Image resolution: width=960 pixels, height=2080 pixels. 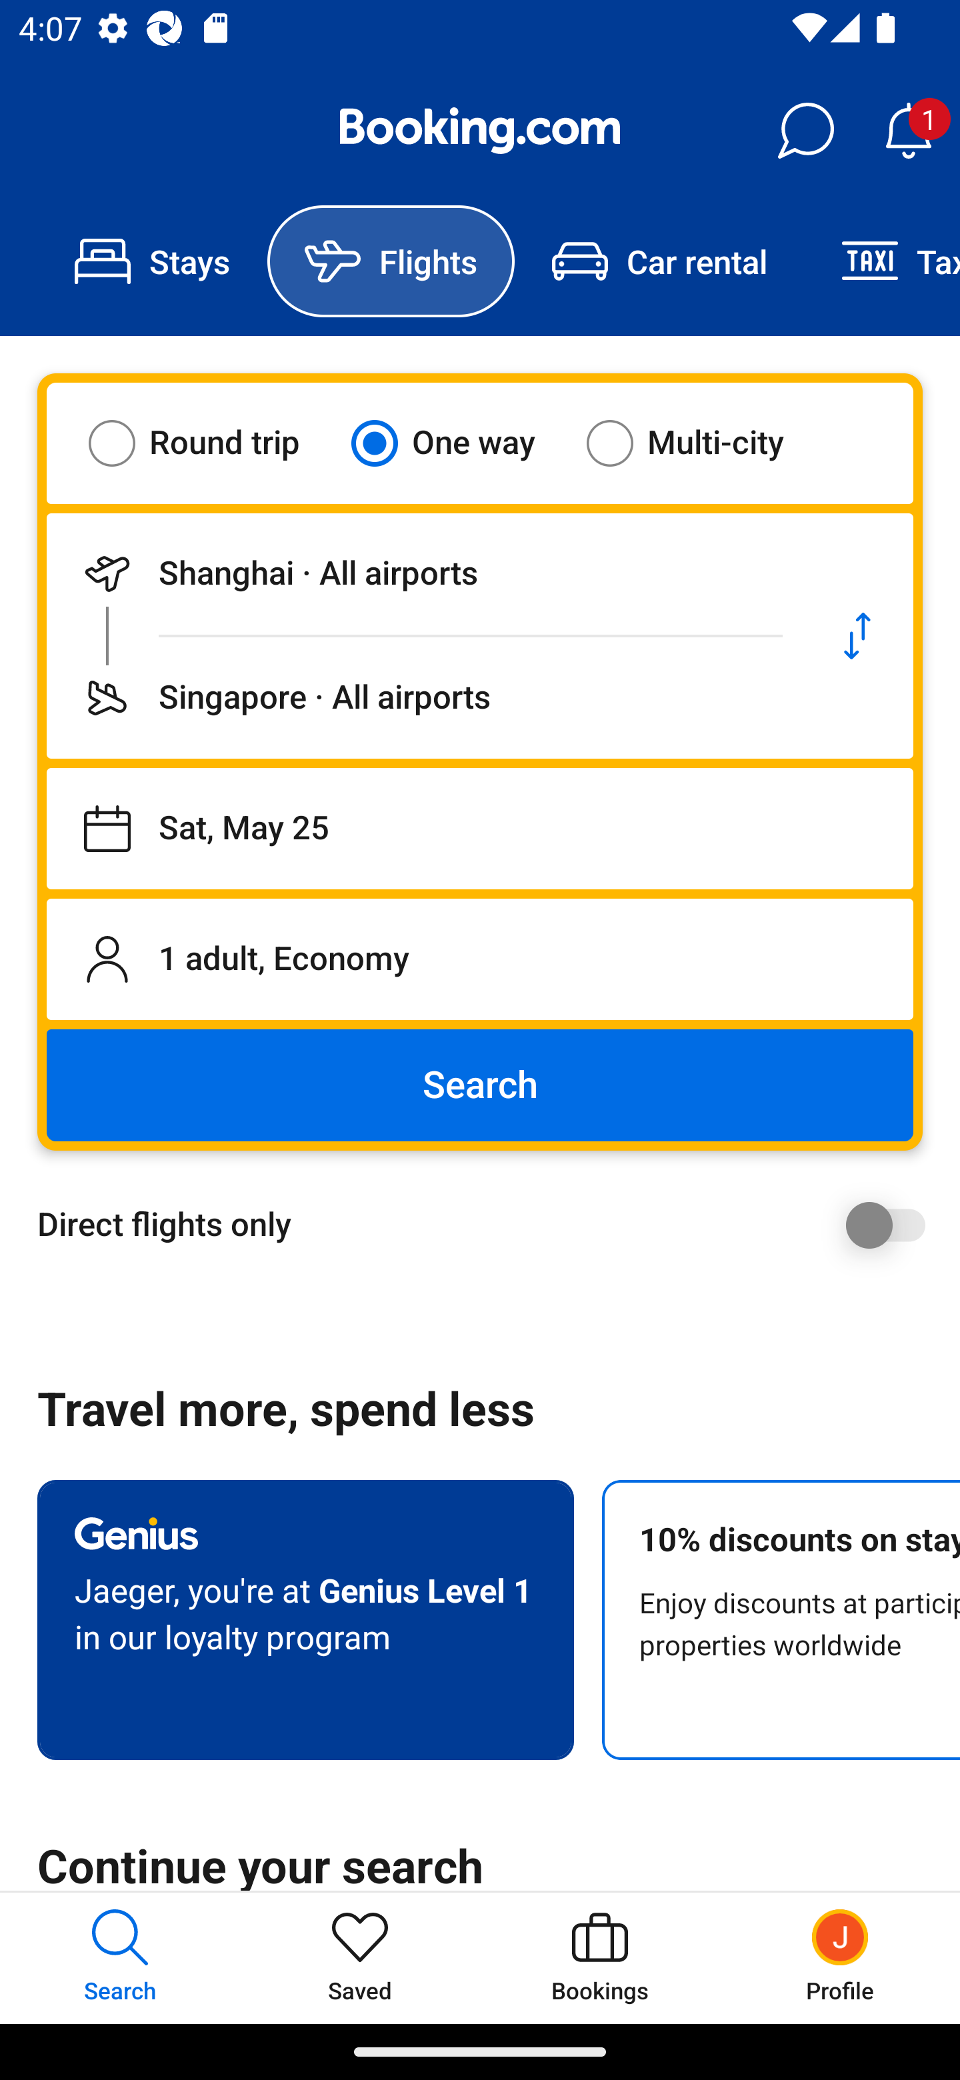 What do you see at coordinates (857, 636) in the screenshot?
I see `Swap departure location and destination` at bounding box center [857, 636].